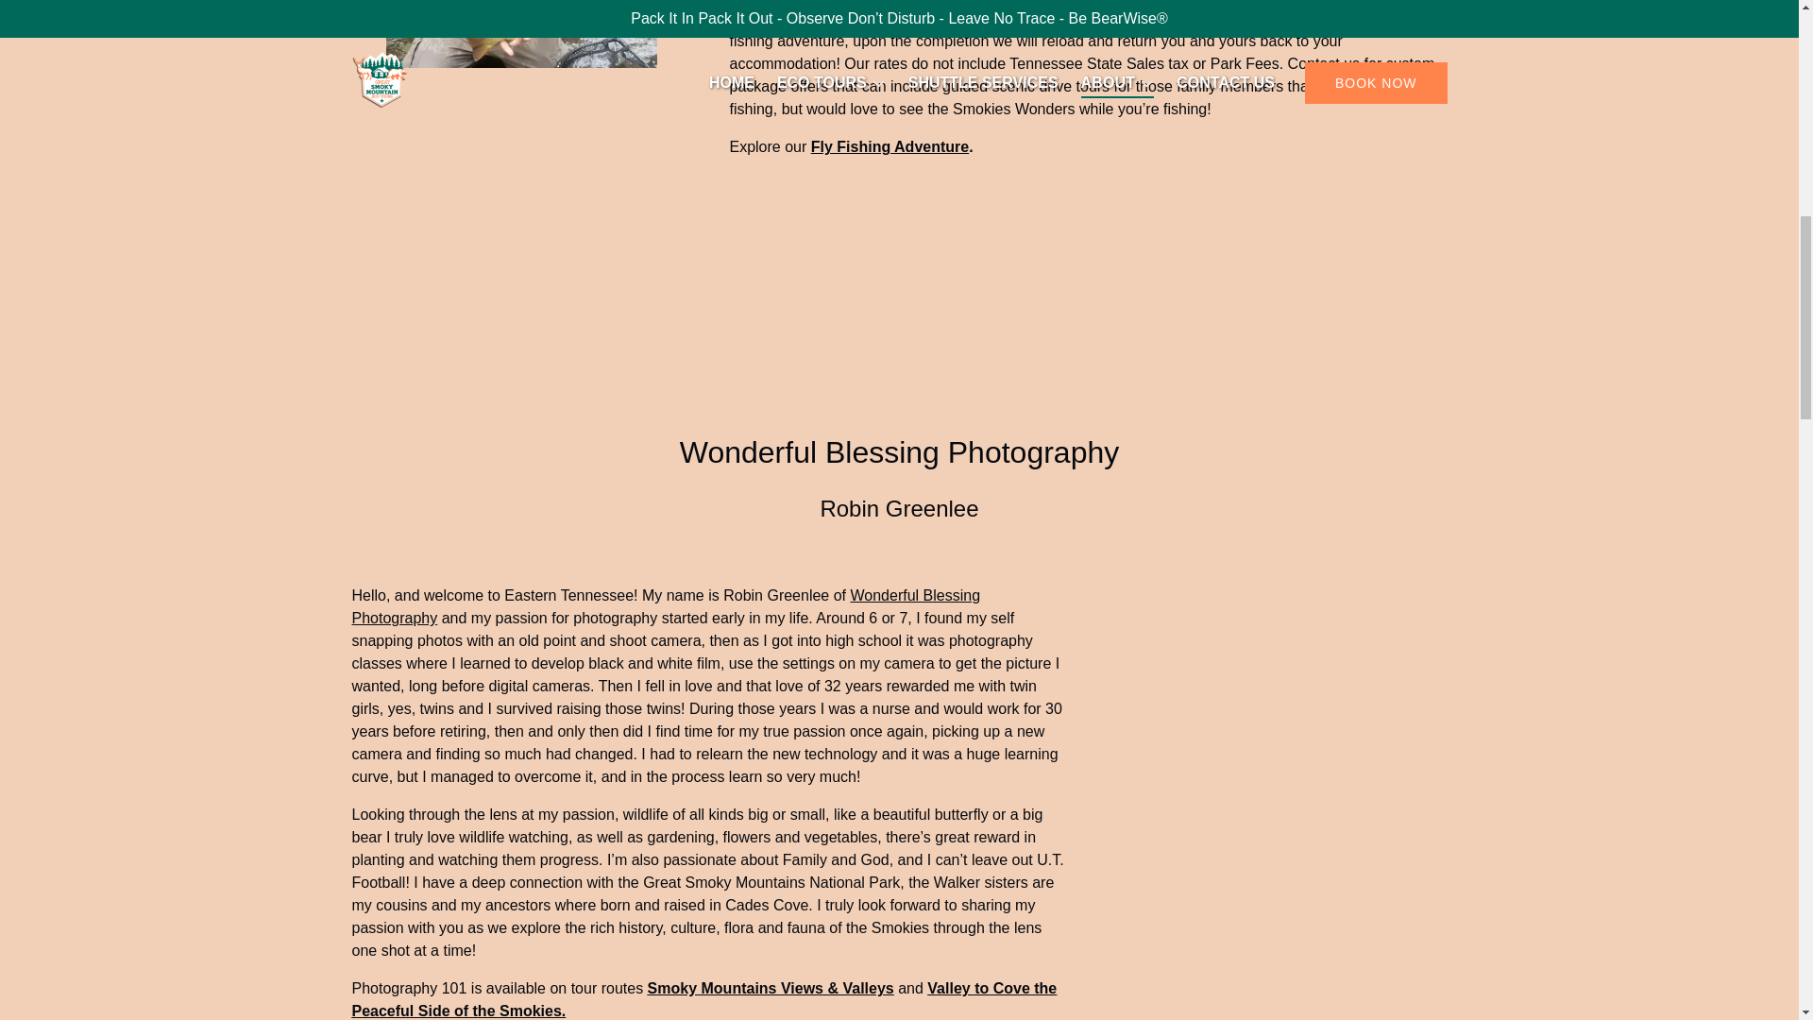 The image size is (1813, 1020). What do you see at coordinates (890, 146) in the screenshot?
I see `Fly Fishing Adventure` at bounding box center [890, 146].